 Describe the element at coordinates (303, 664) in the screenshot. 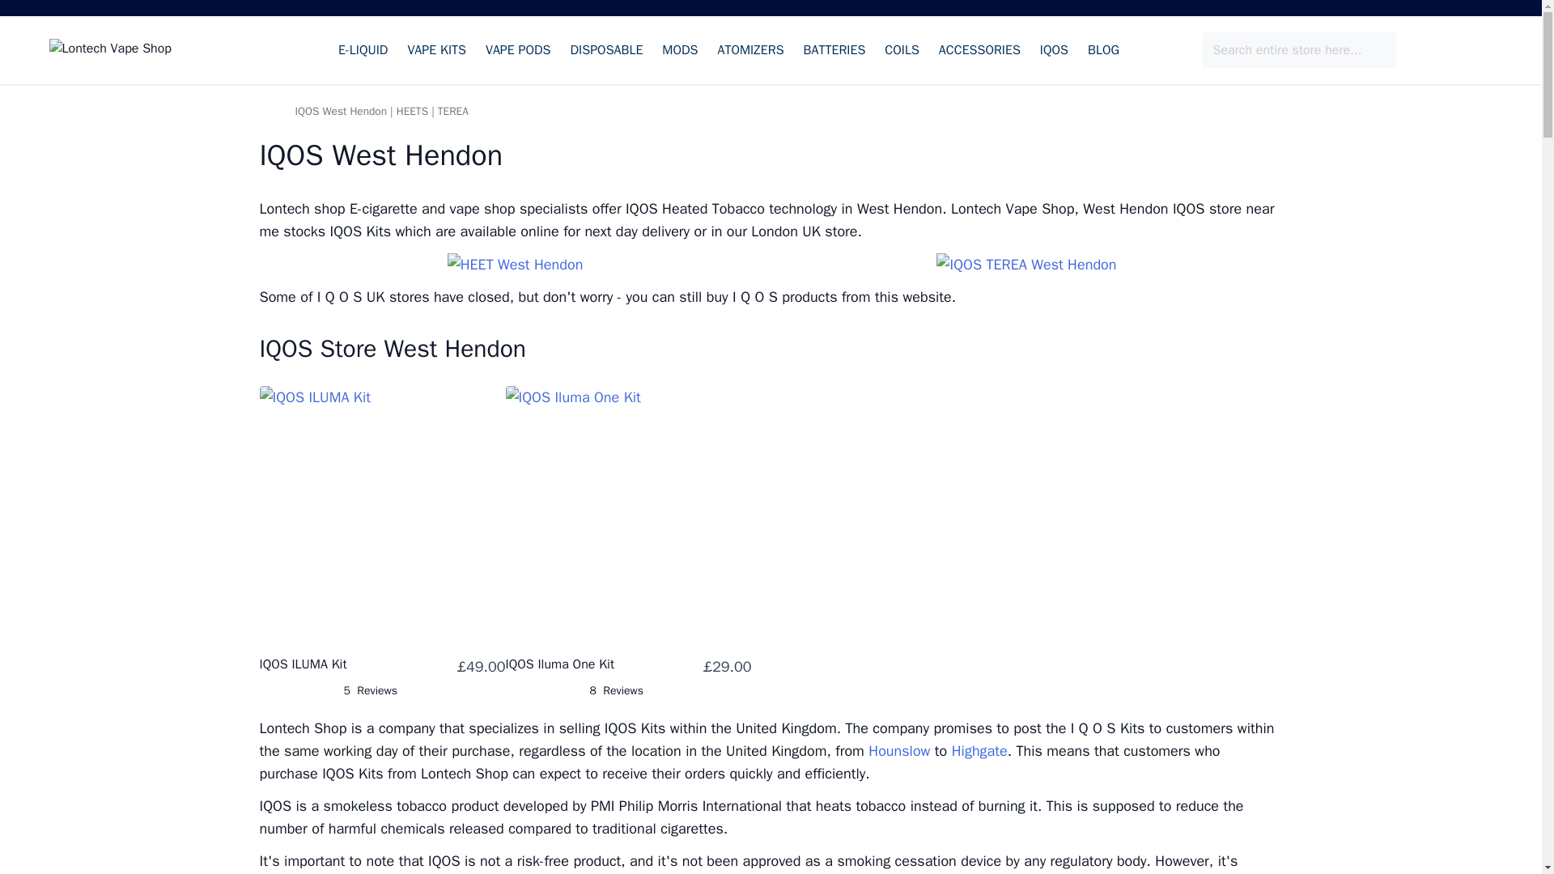

I see `IQOS ILUMA Kit` at that location.